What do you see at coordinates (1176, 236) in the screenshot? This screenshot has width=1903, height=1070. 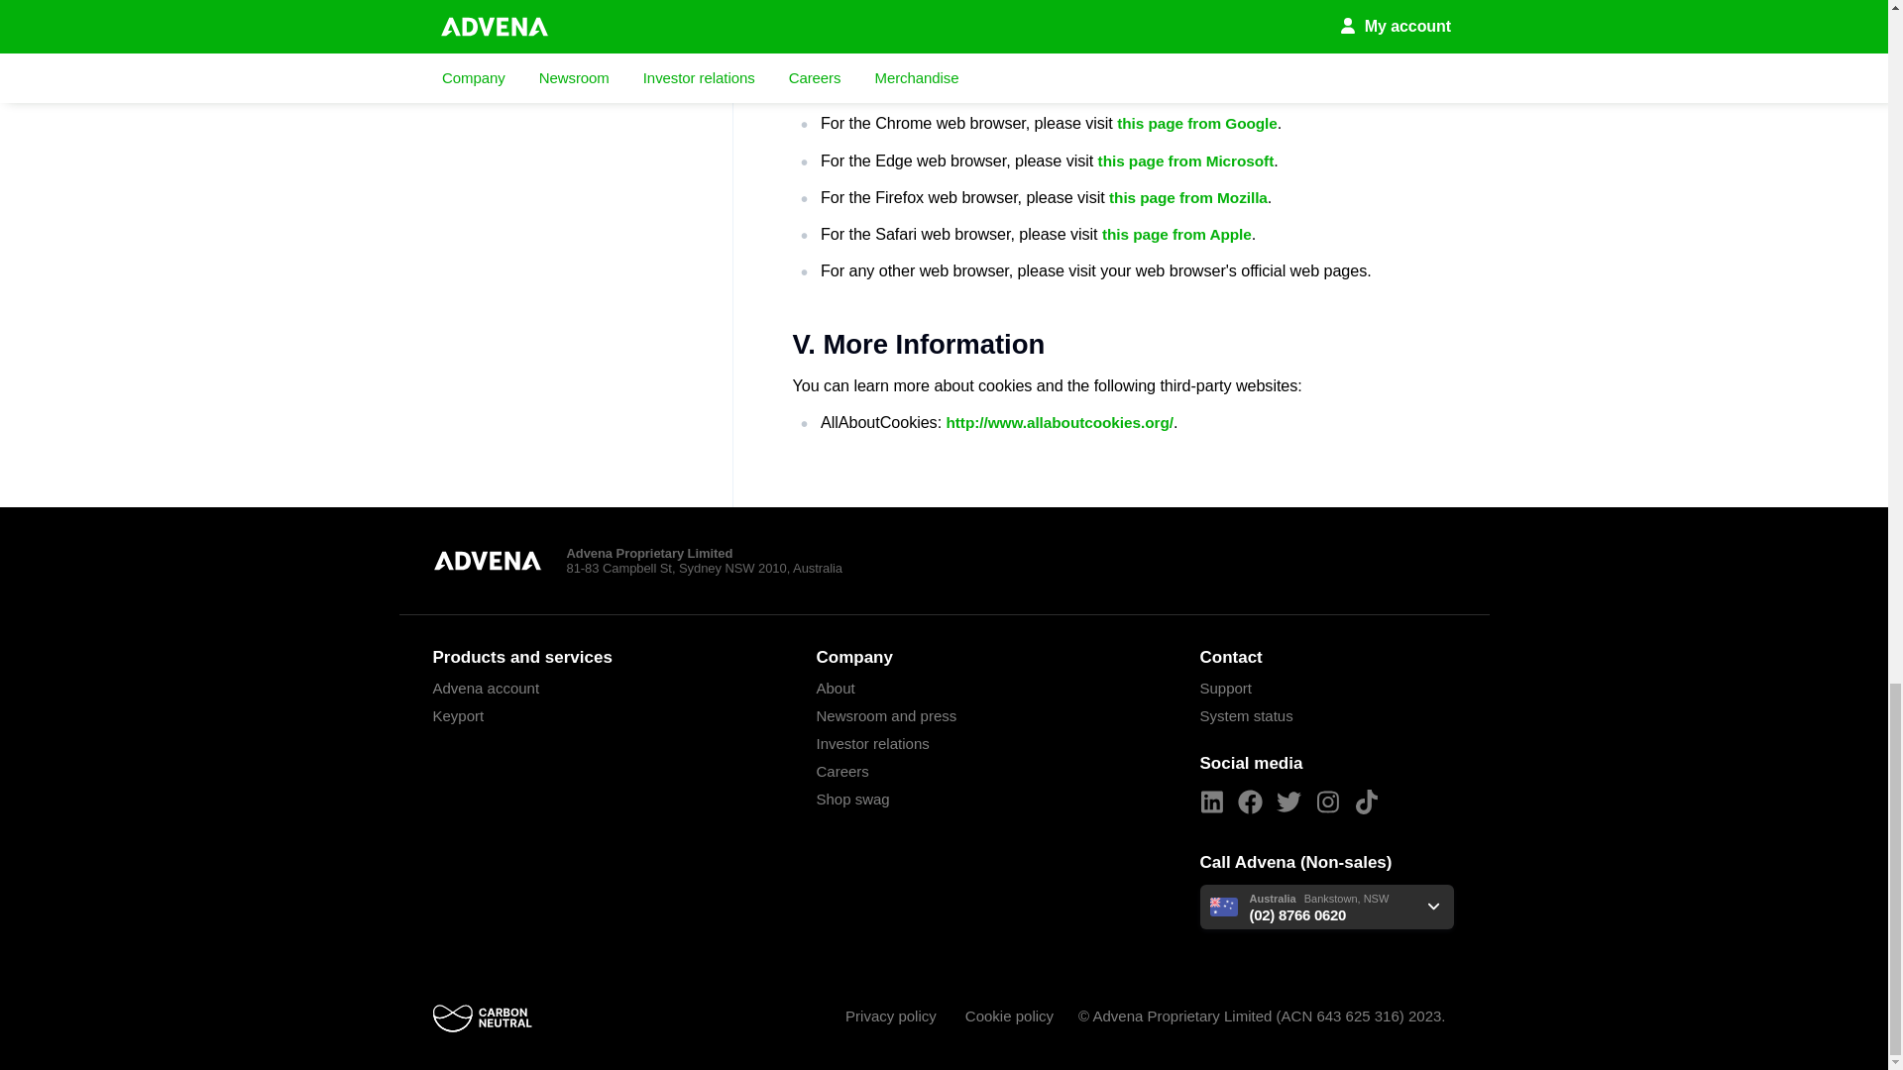 I see `this page from Apple` at bounding box center [1176, 236].